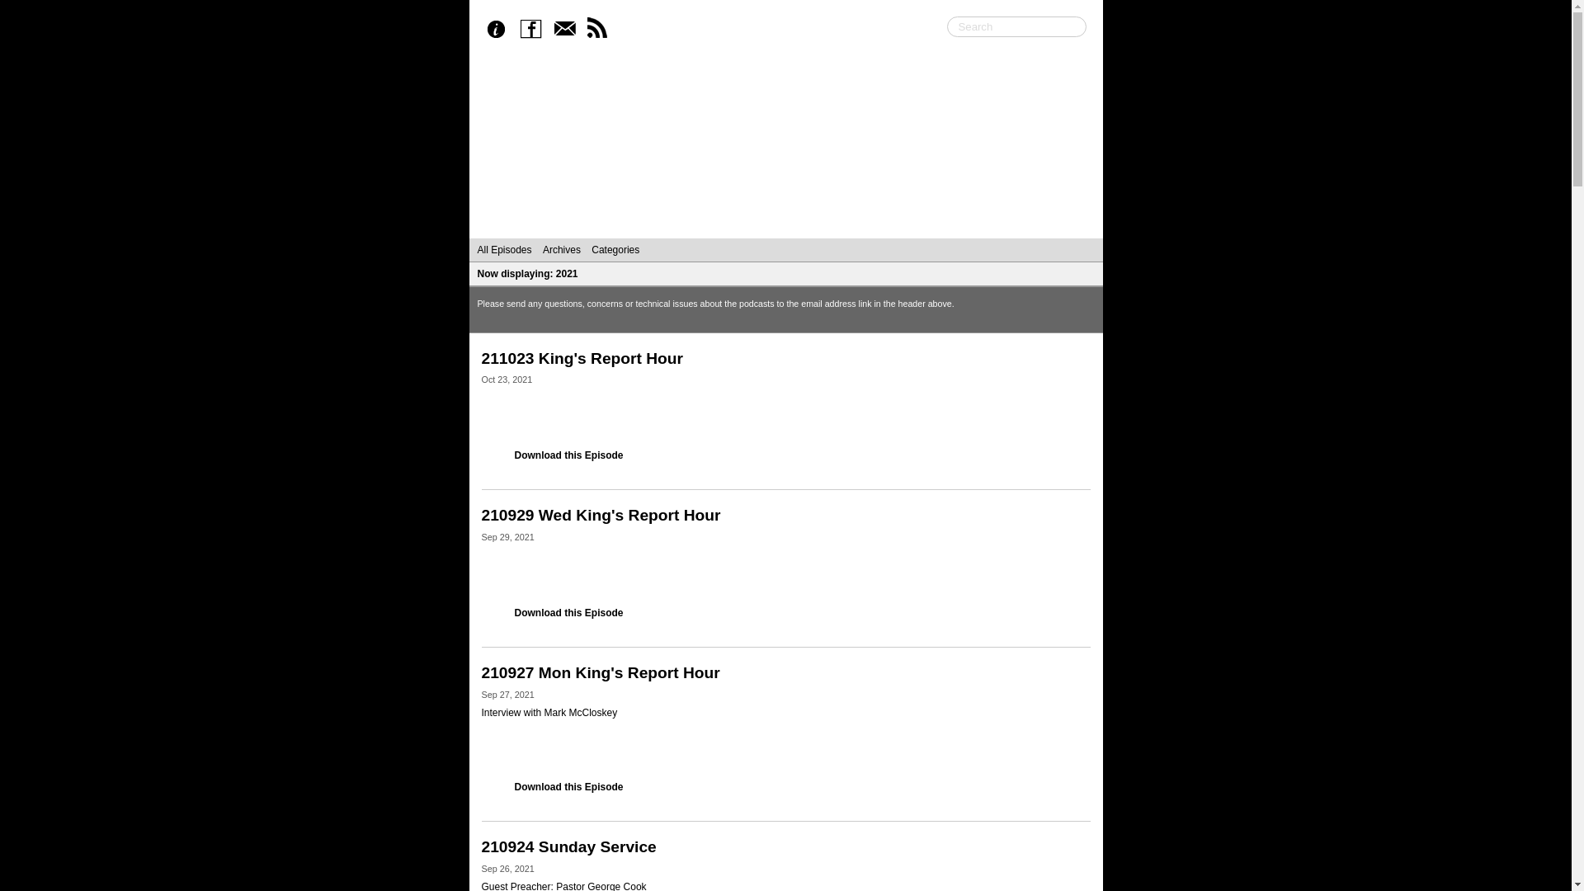 This screenshot has height=891, width=1584. What do you see at coordinates (786, 574) in the screenshot?
I see `Libsyn Player` at bounding box center [786, 574].